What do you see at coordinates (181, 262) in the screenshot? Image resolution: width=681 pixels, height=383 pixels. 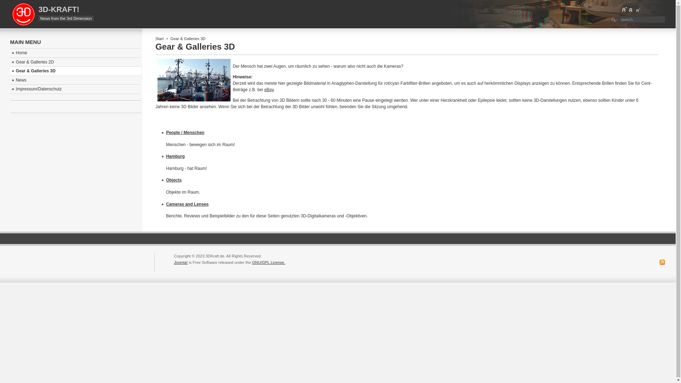 I see `Joomla!` at bounding box center [181, 262].